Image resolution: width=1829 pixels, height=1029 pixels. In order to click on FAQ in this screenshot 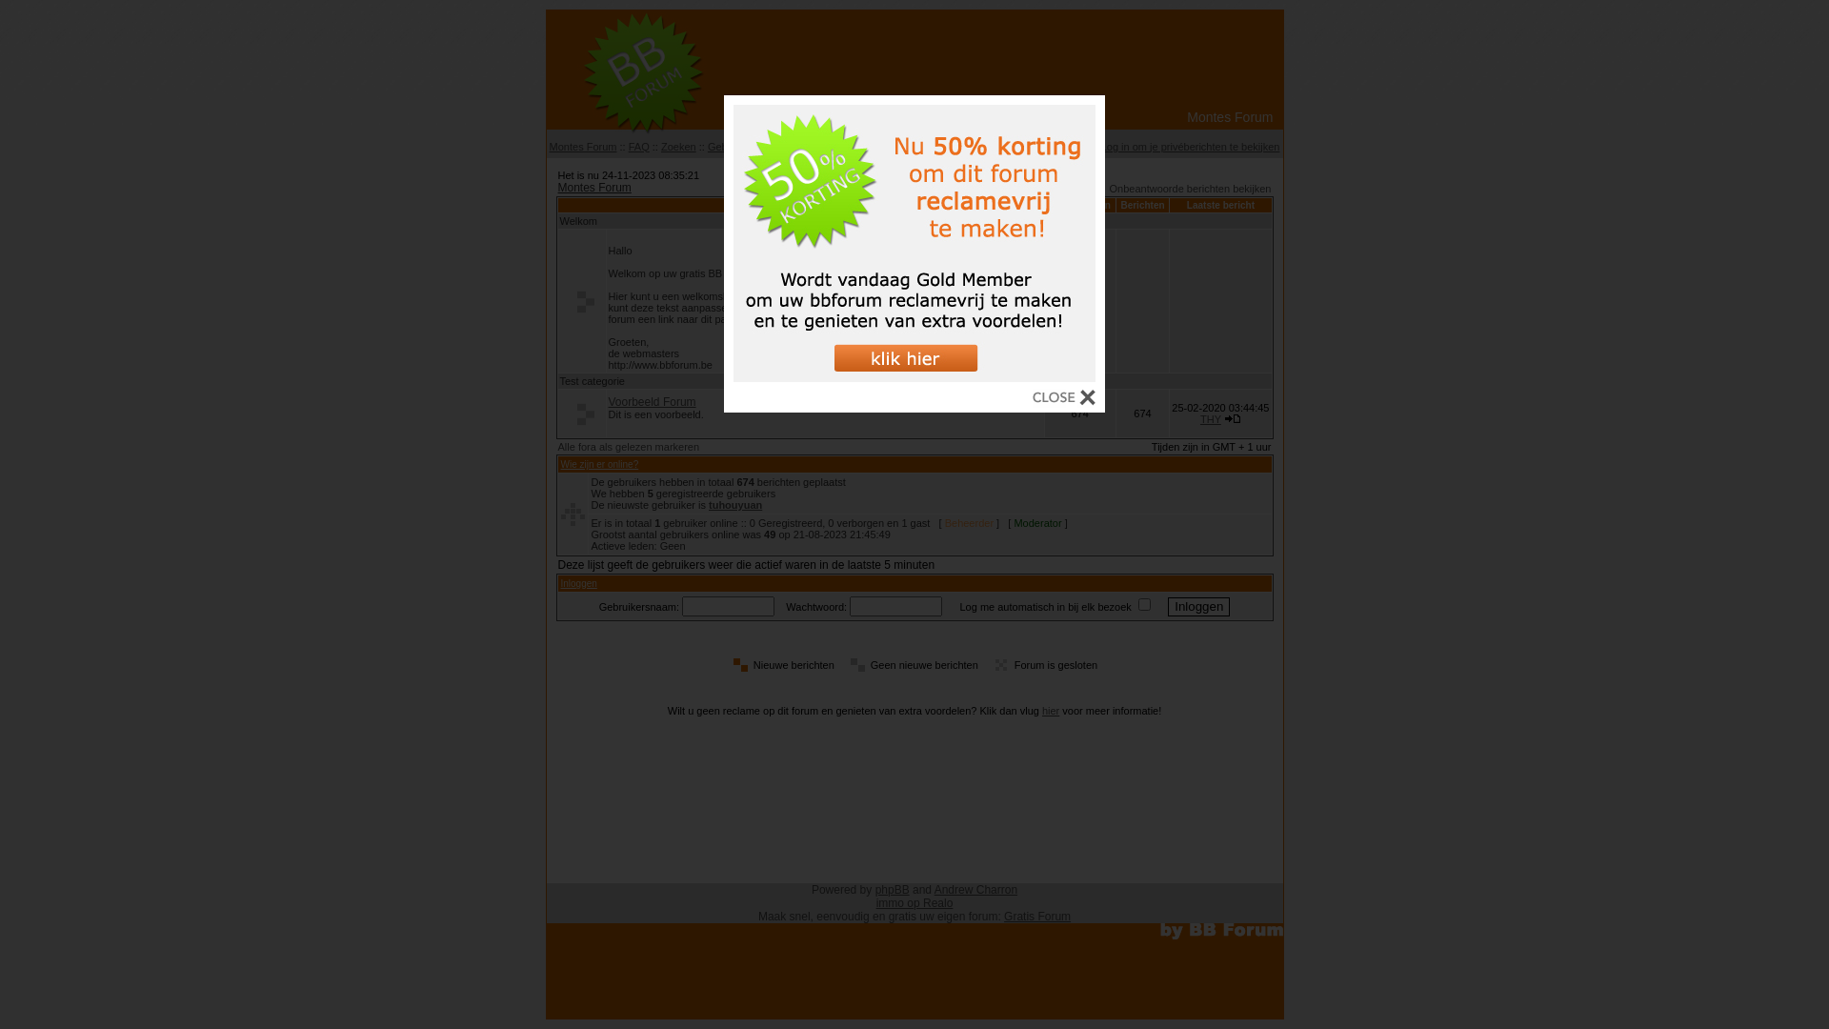, I will do `click(639, 147)`.